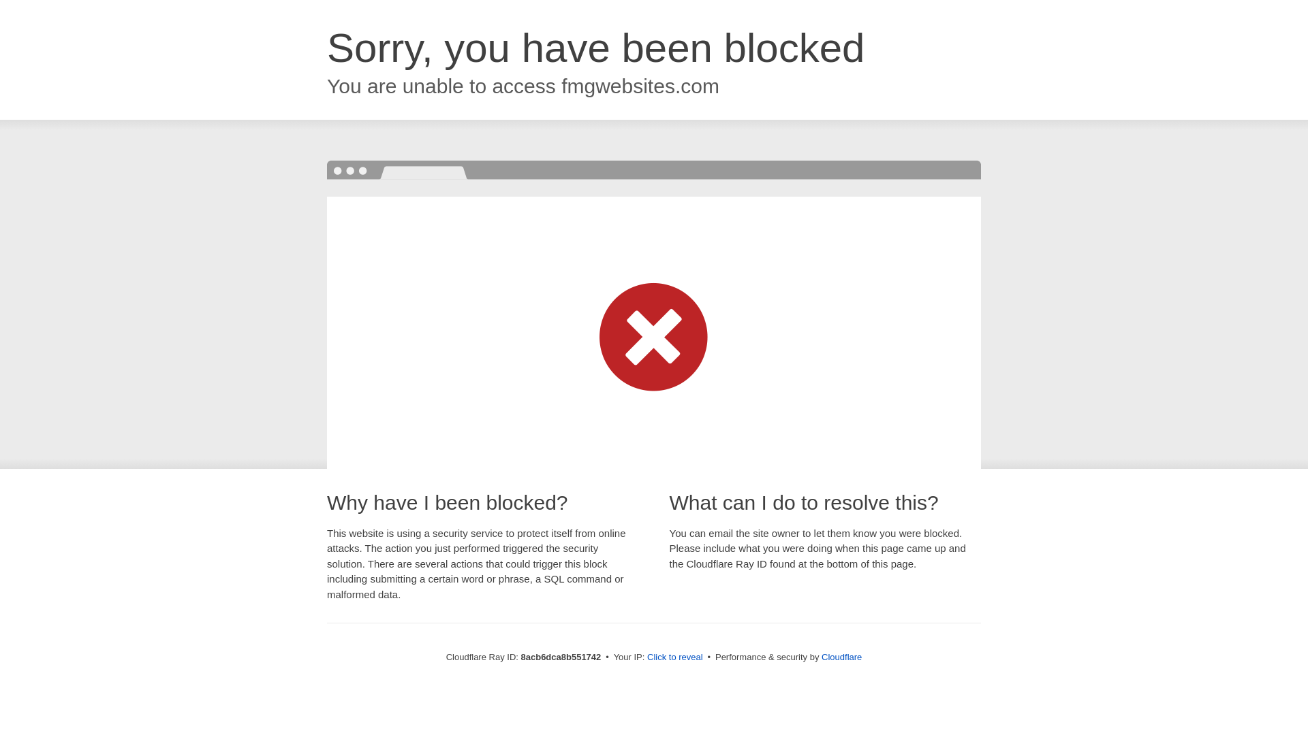 The image size is (1308, 735). Describe the element at coordinates (841, 657) in the screenshot. I see `Cloudflare` at that location.